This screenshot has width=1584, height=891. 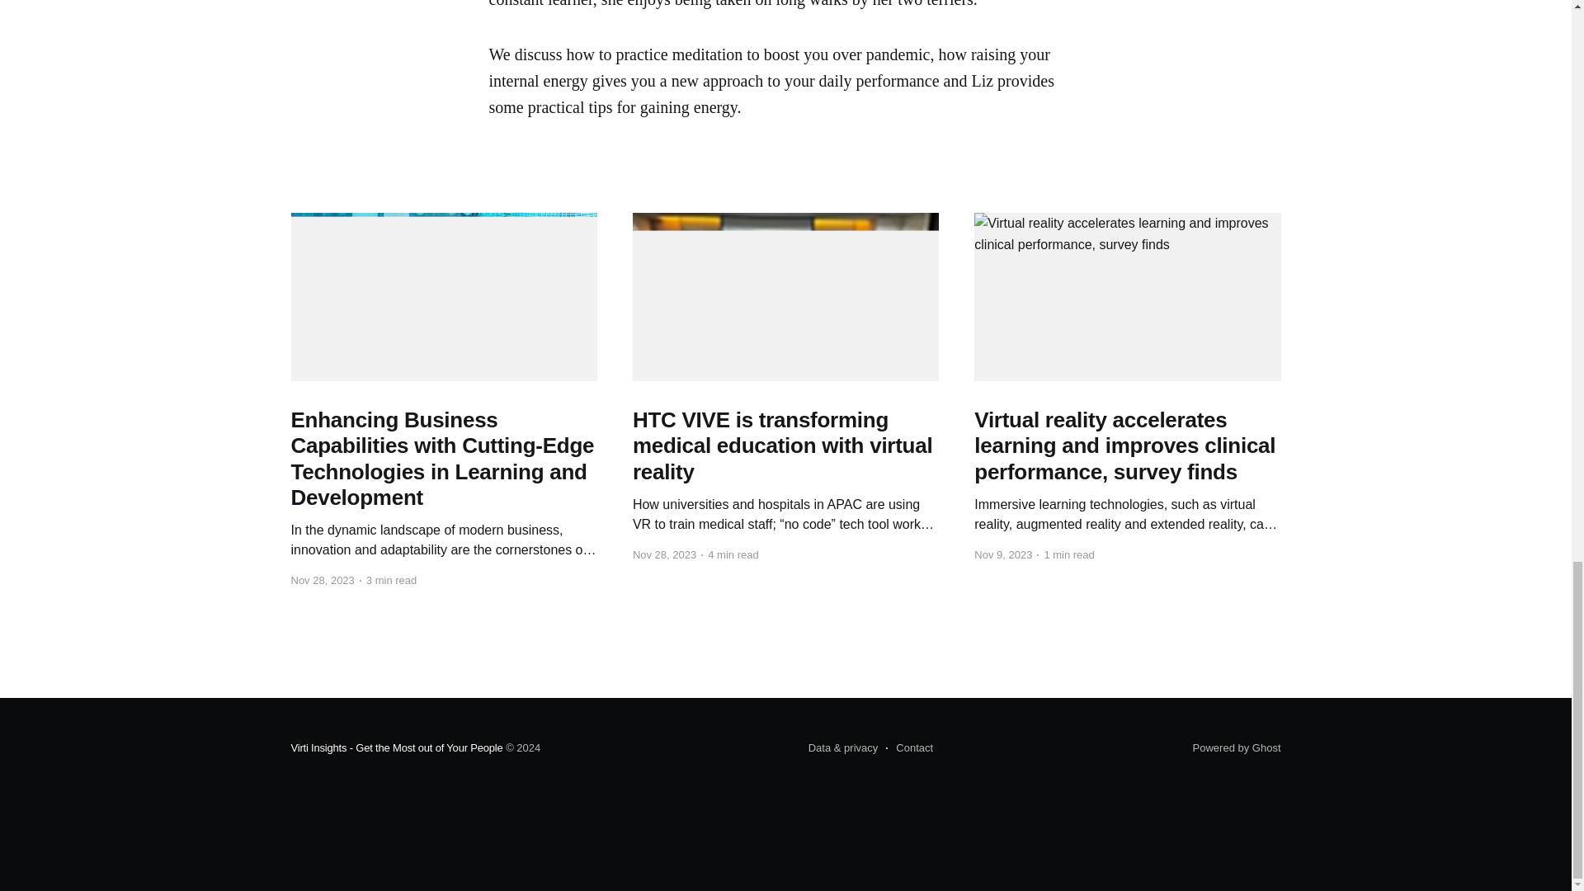 What do you see at coordinates (909, 748) in the screenshot?
I see `Contact` at bounding box center [909, 748].